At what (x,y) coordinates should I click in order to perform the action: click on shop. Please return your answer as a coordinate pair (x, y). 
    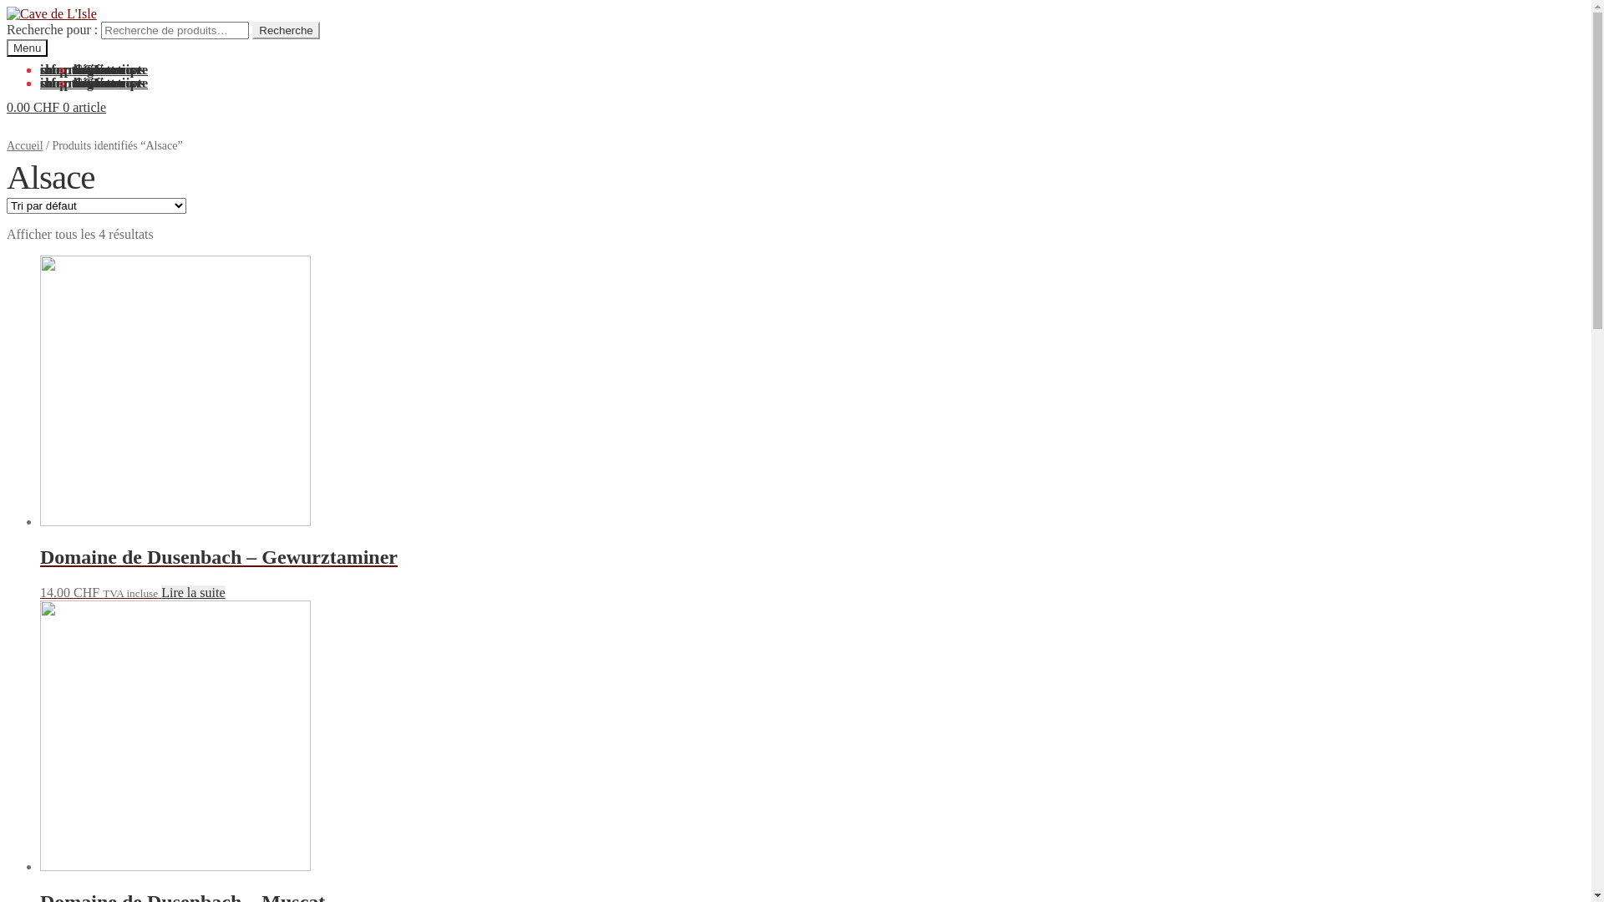
    Looking at the image, I should click on (53, 70).